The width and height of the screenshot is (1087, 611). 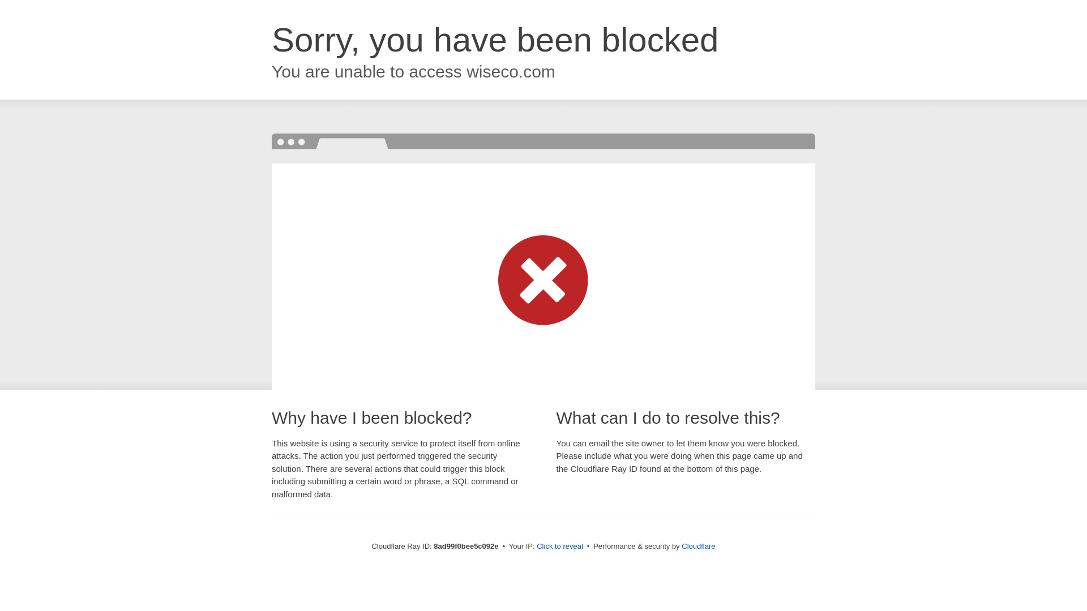 I want to click on Cloudflare, so click(x=698, y=546).